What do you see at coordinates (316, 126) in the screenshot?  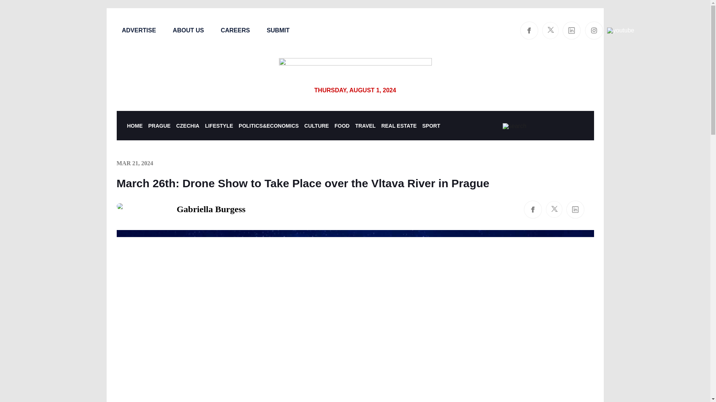 I see `CULTURE` at bounding box center [316, 126].